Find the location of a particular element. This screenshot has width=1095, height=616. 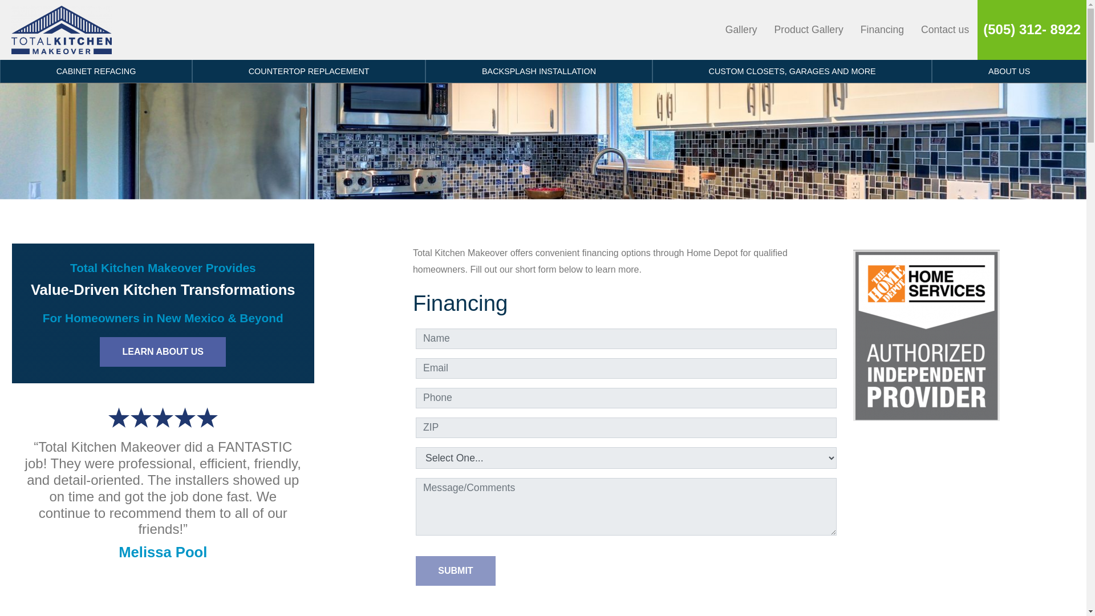

Product Gallery is located at coordinates (809, 30).